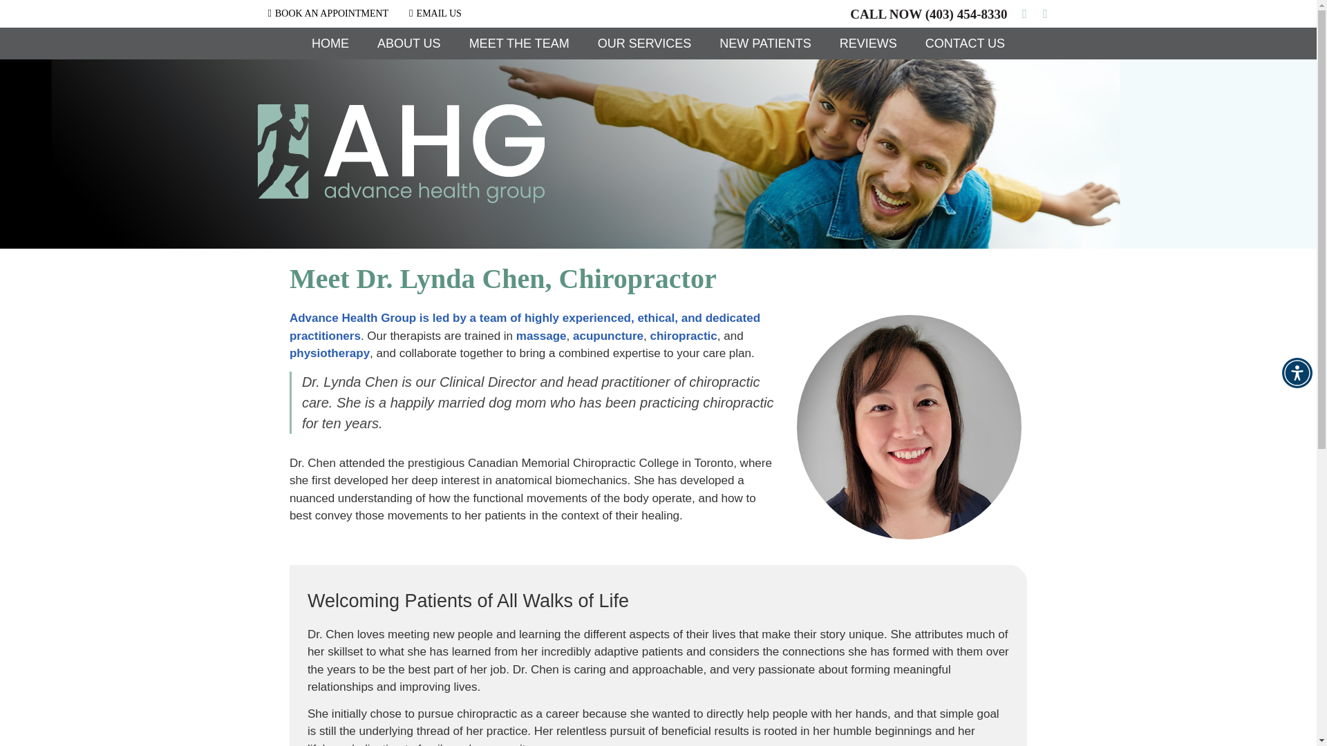 The image size is (1327, 746). What do you see at coordinates (519, 43) in the screenshot?
I see `MEET THE TEAM` at bounding box center [519, 43].